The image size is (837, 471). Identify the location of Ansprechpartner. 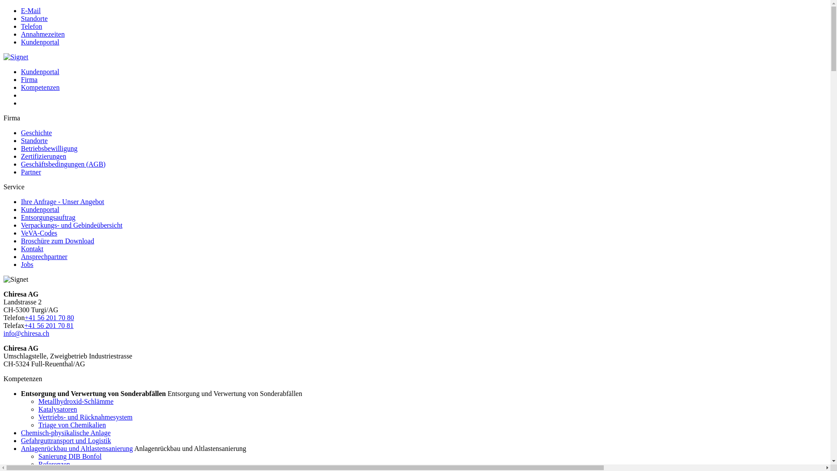
(44, 256).